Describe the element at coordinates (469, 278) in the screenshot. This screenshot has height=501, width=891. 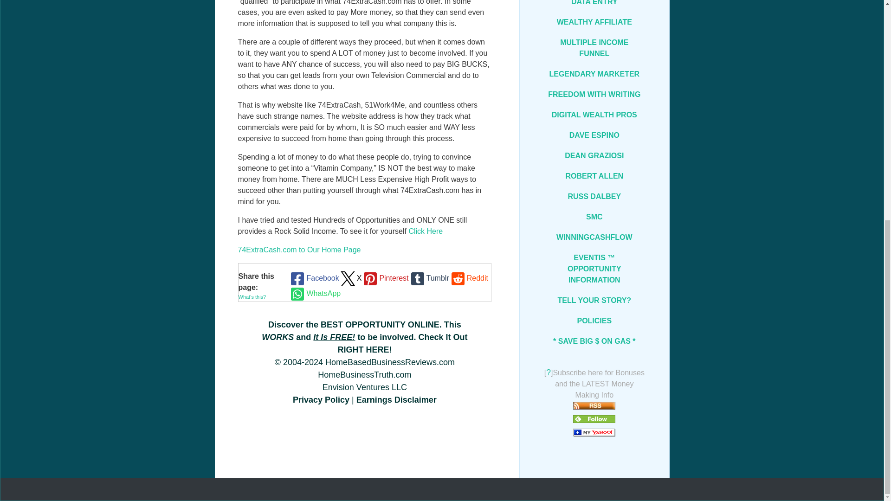
I see `Reddit` at that location.